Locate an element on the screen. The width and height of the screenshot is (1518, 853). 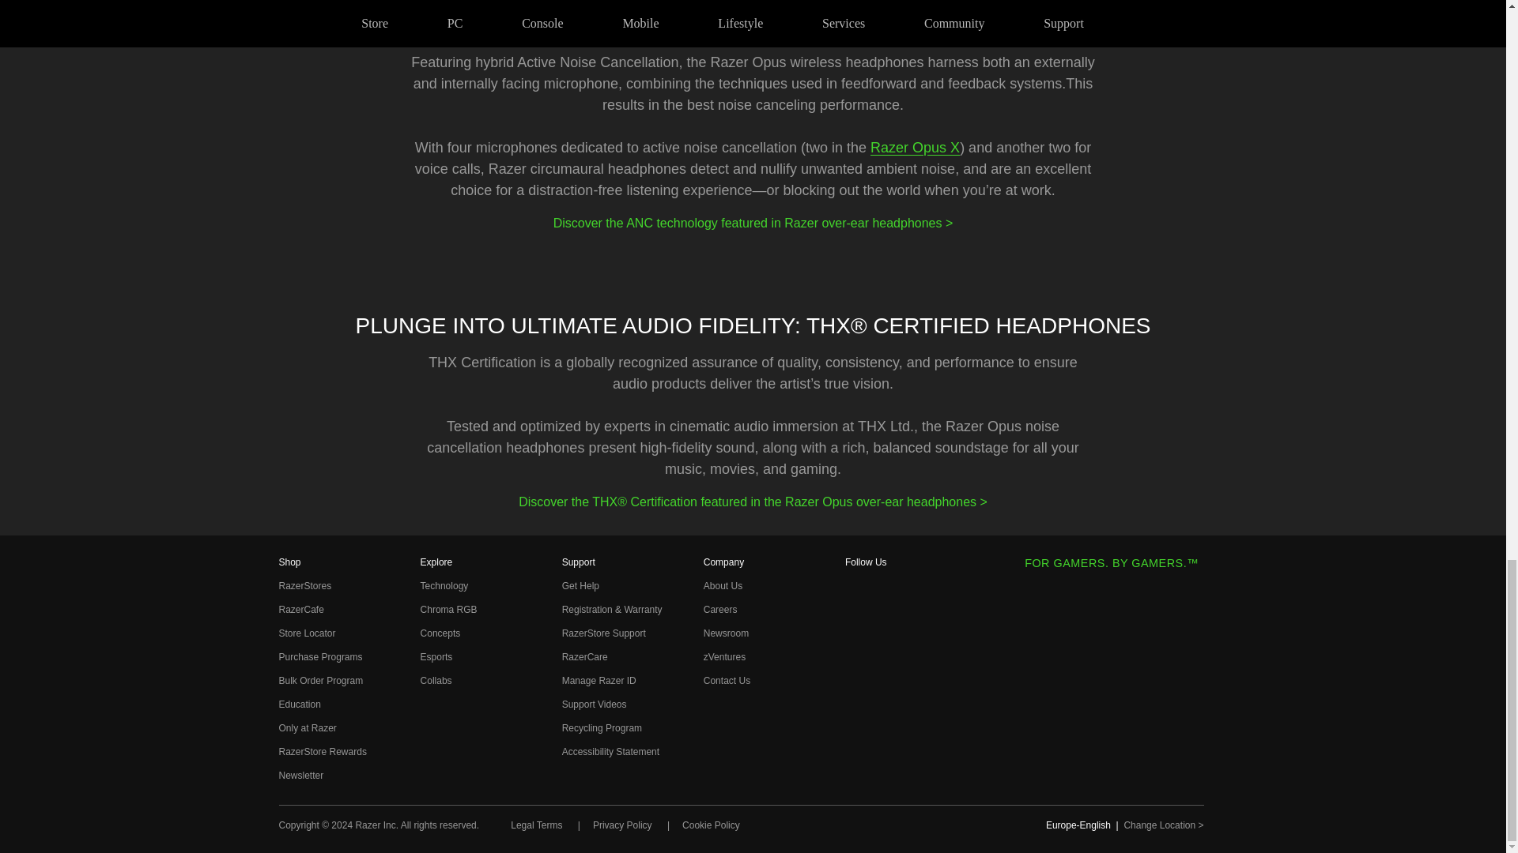
Purchase Programs is located at coordinates (319, 657).